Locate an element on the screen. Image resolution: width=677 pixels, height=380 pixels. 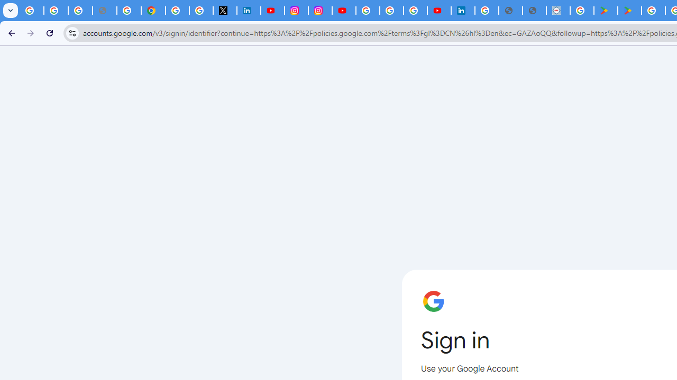
Sign in - Google Accounts is located at coordinates (178, 11).